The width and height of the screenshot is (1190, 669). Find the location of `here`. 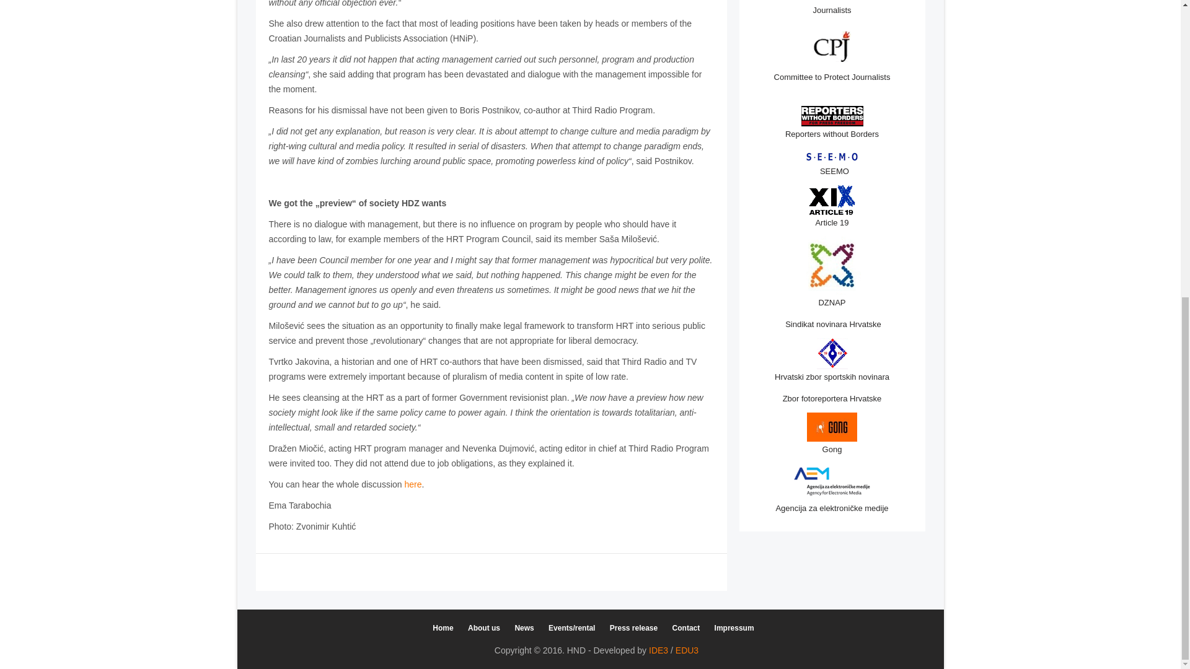

here is located at coordinates (413, 484).